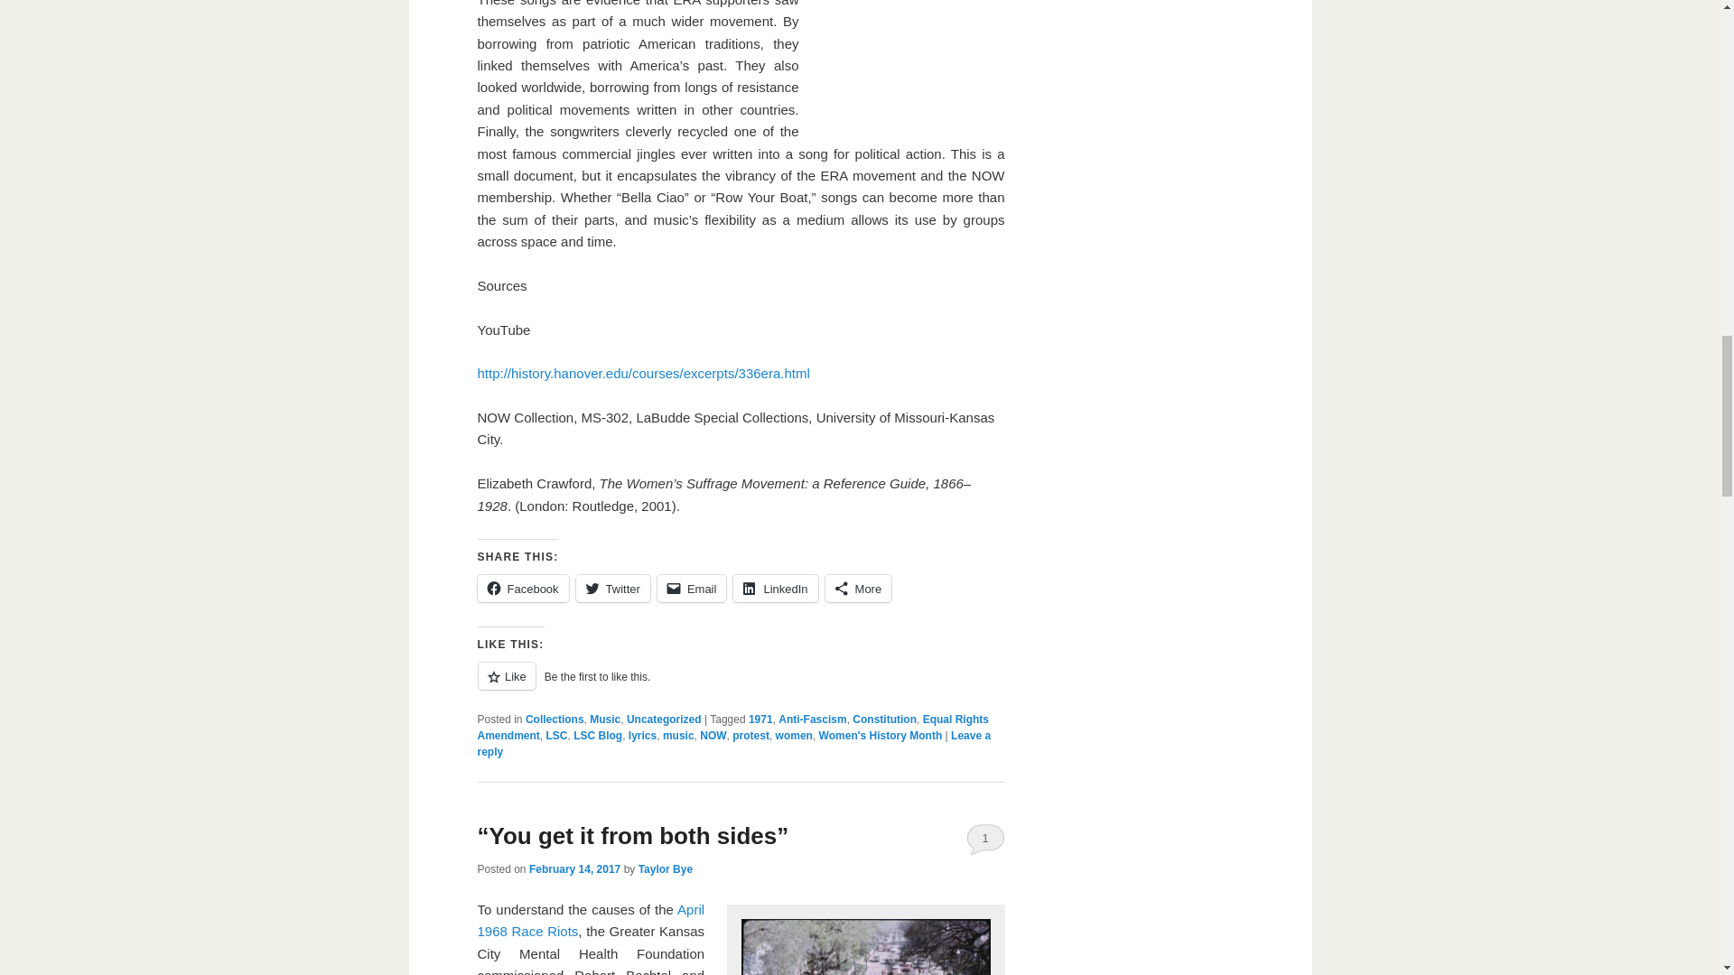 This screenshot has height=975, width=1734. What do you see at coordinates (732, 727) in the screenshot?
I see `Equal Rights Amendment` at bounding box center [732, 727].